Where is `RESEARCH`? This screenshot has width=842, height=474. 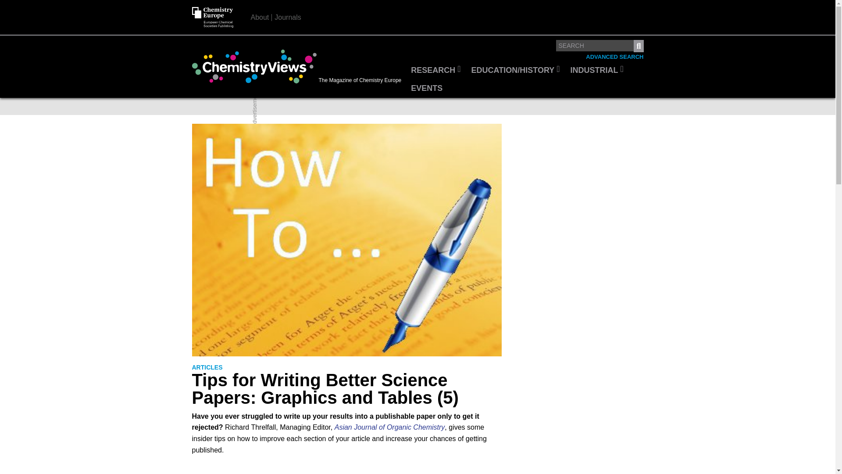 RESEARCH is located at coordinates (435, 71).